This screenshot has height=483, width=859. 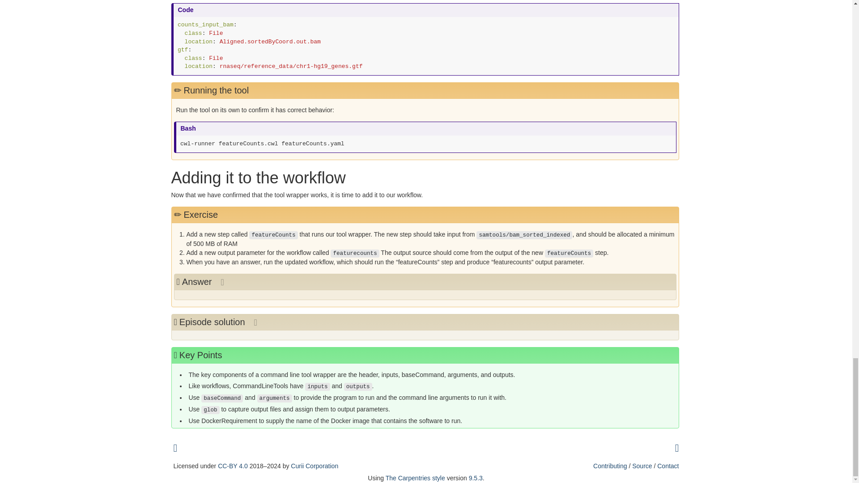 I want to click on CC-BY 4.0, so click(x=233, y=466).